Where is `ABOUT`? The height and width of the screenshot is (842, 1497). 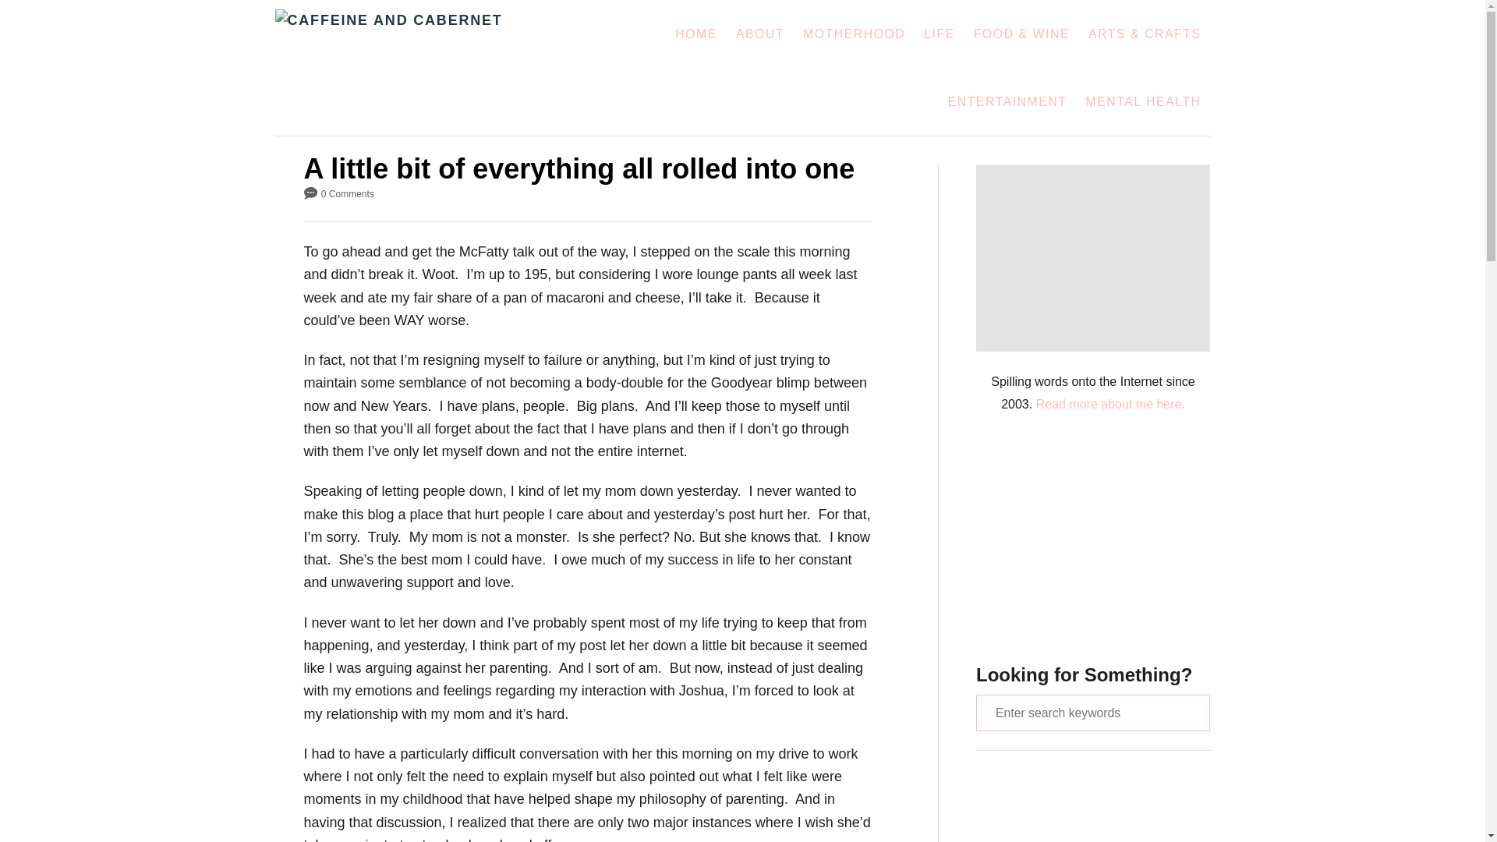
ABOUT is located at coordinates (759, 34).